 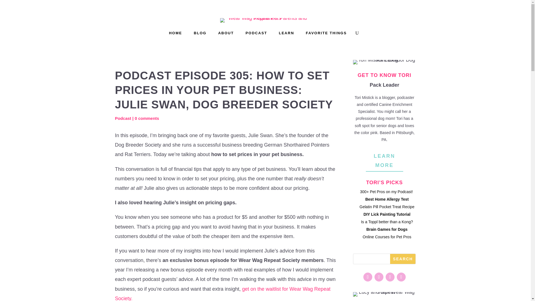 I want to click on 0 comments, so click(x=147, y=118).